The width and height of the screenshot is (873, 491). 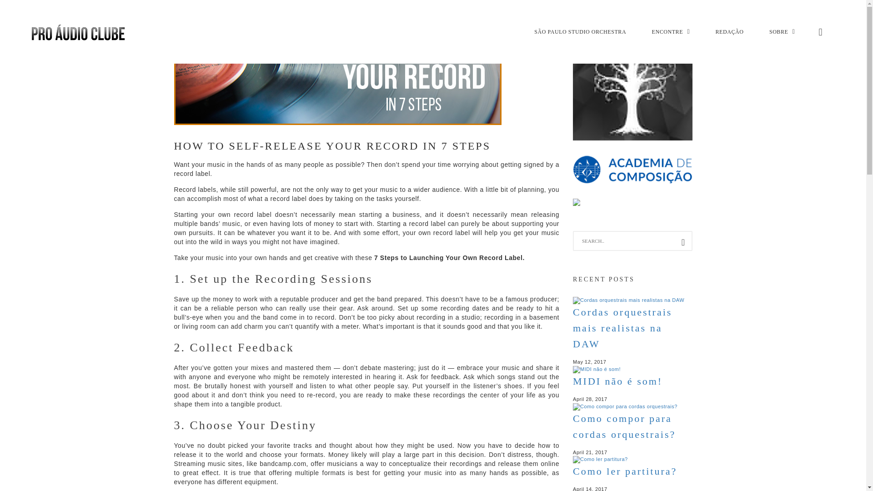 I want to click on EDITORES DE SOM, so click(x=697, y=133).